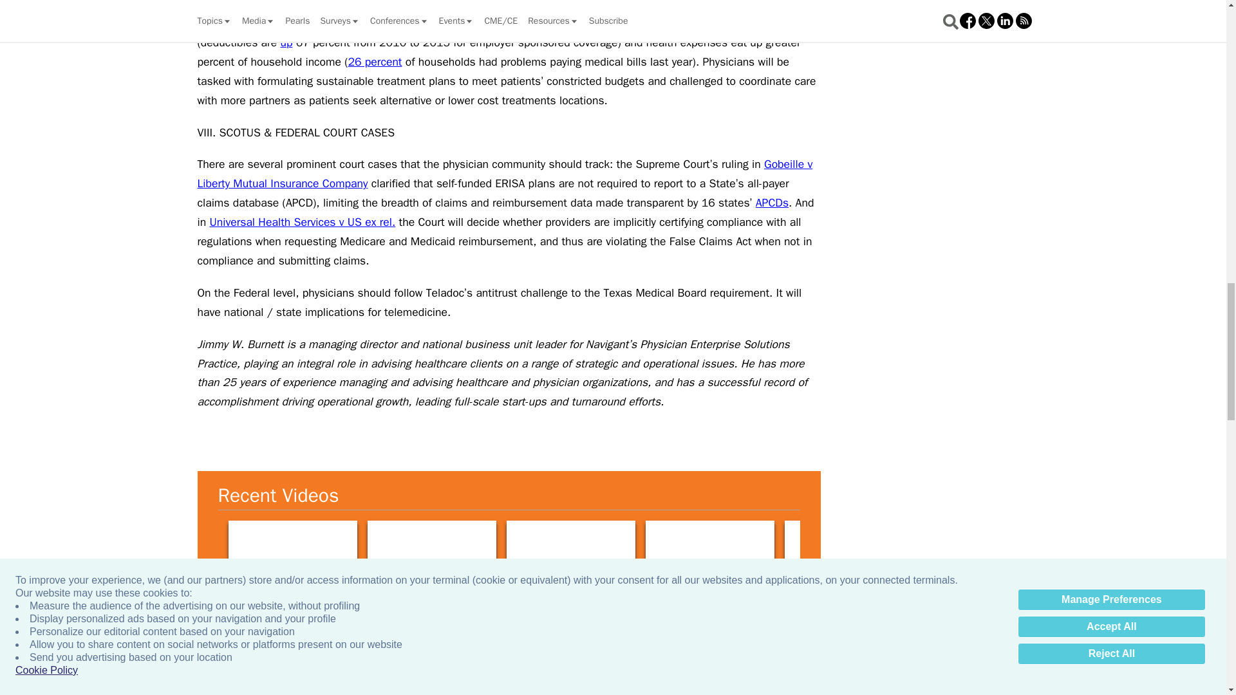 This screenshot has height=695, width=1236. Describe the element at coordinates (848, 557) in the screenshot. I see `David Cohen gives expert advice` at that location.